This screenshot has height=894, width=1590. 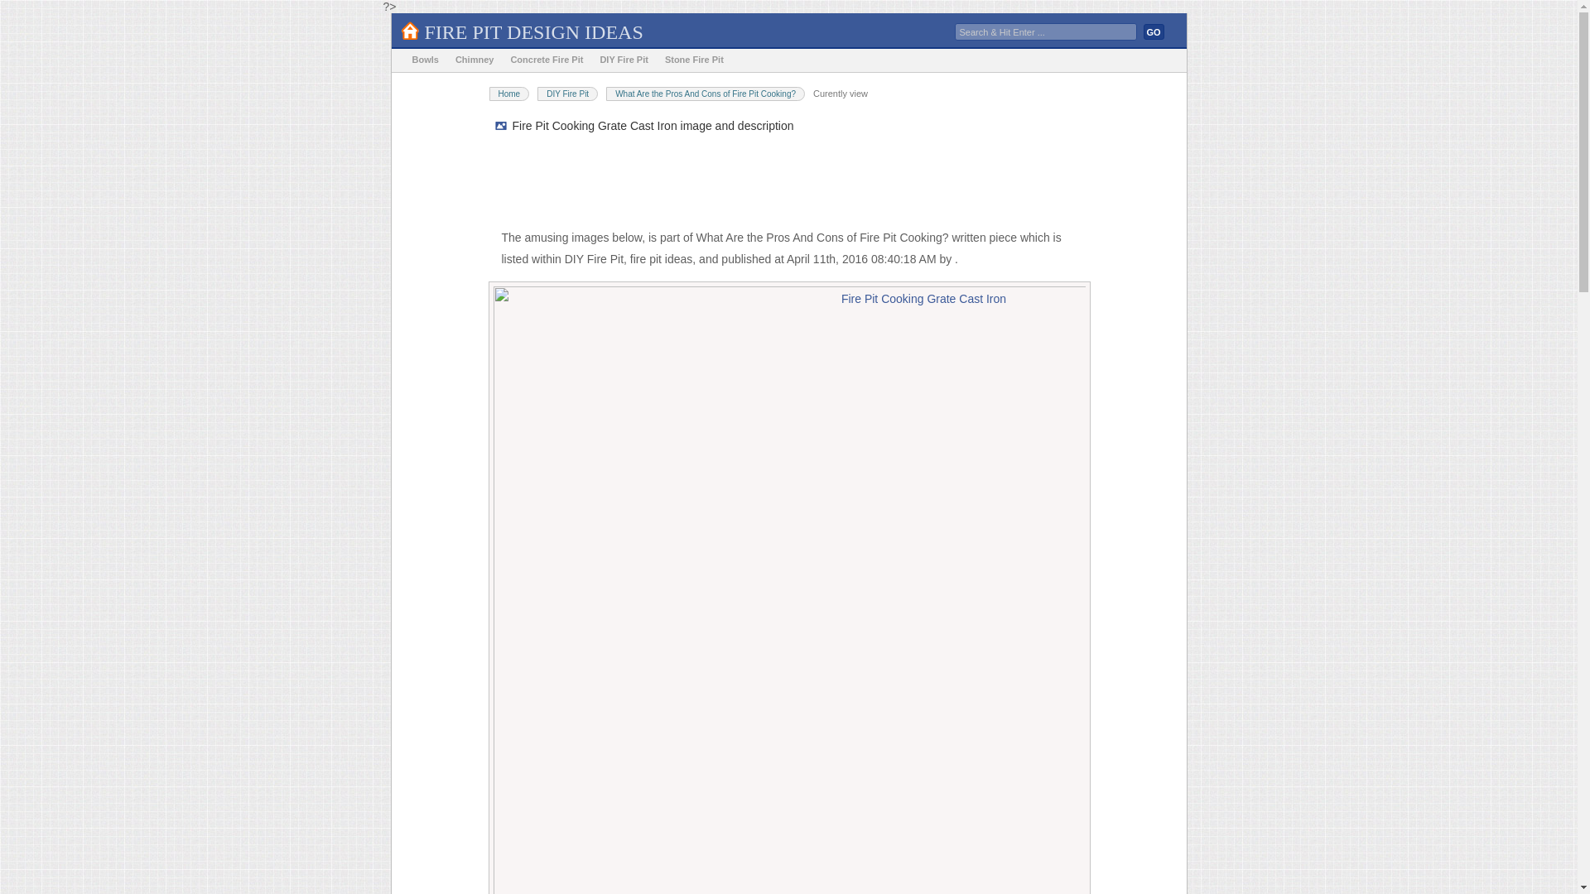 I want to click on DIY Fire Pit, so click(x=623, y=60).